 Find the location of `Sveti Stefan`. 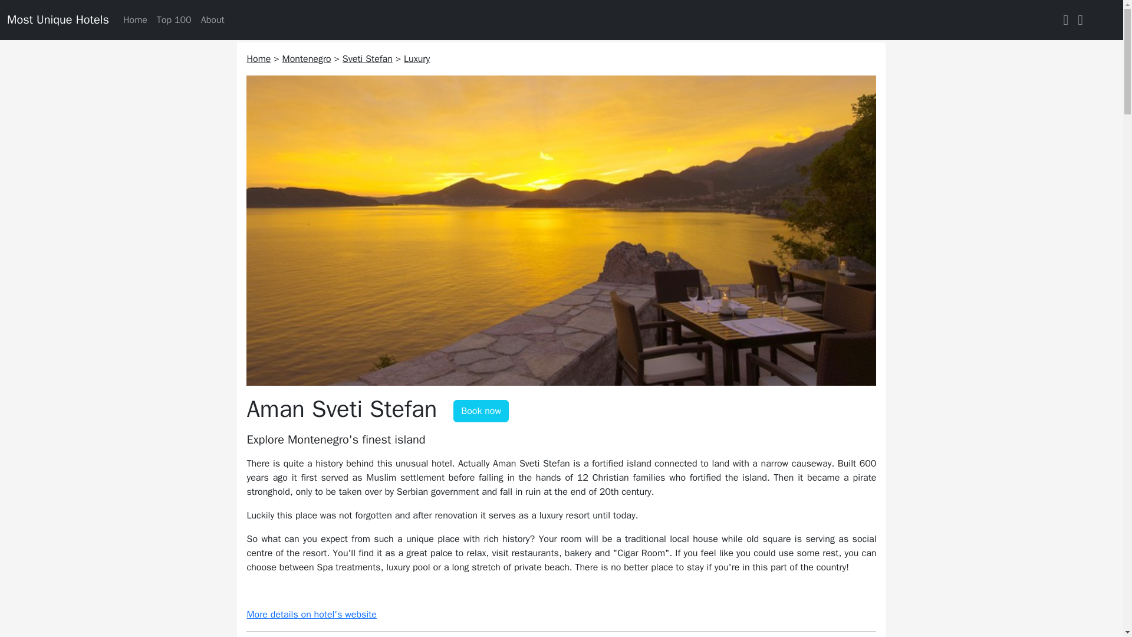

Sveti Stefan is located at coordinates (368, 59).